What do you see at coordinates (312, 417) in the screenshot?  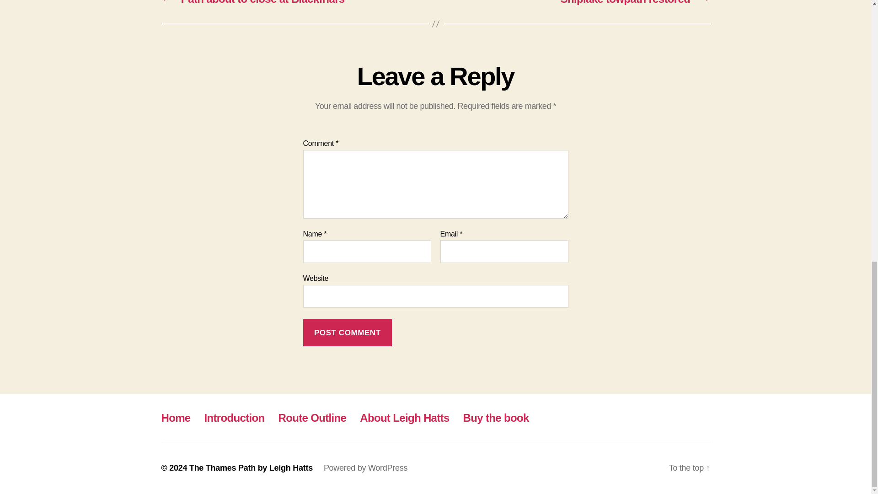 I see `Route Outline` at bounding box center [312, 417].